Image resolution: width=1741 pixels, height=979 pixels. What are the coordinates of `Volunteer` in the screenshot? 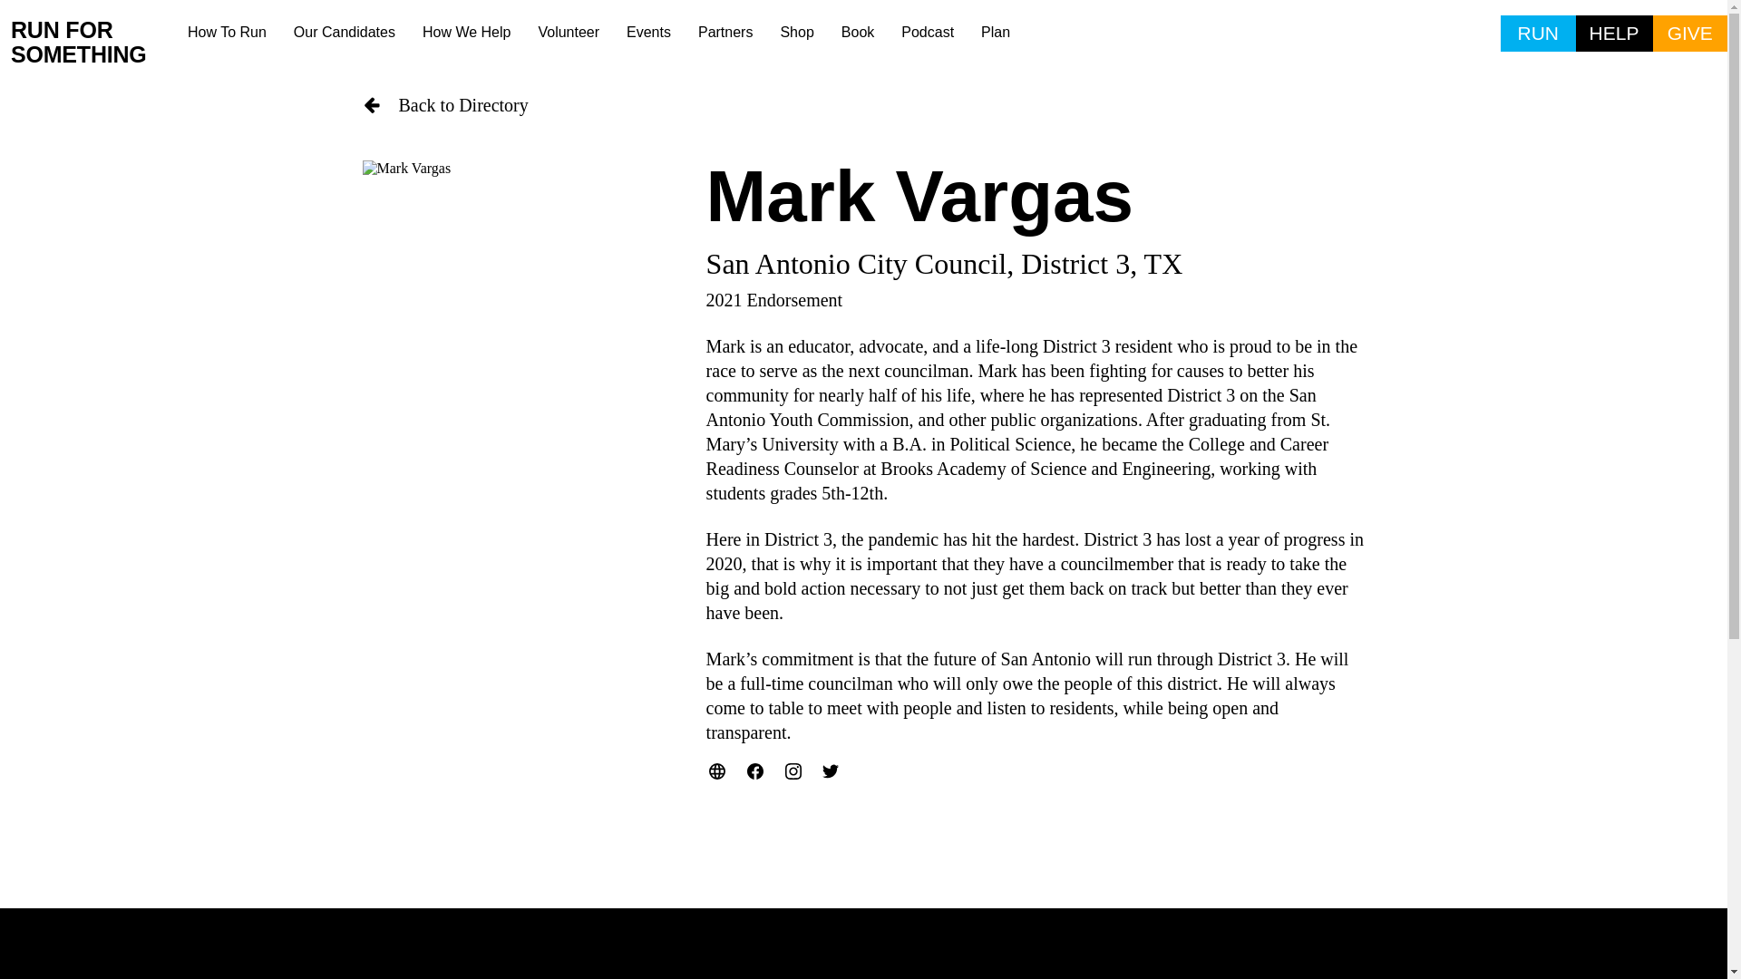 It's located at (568, 33).